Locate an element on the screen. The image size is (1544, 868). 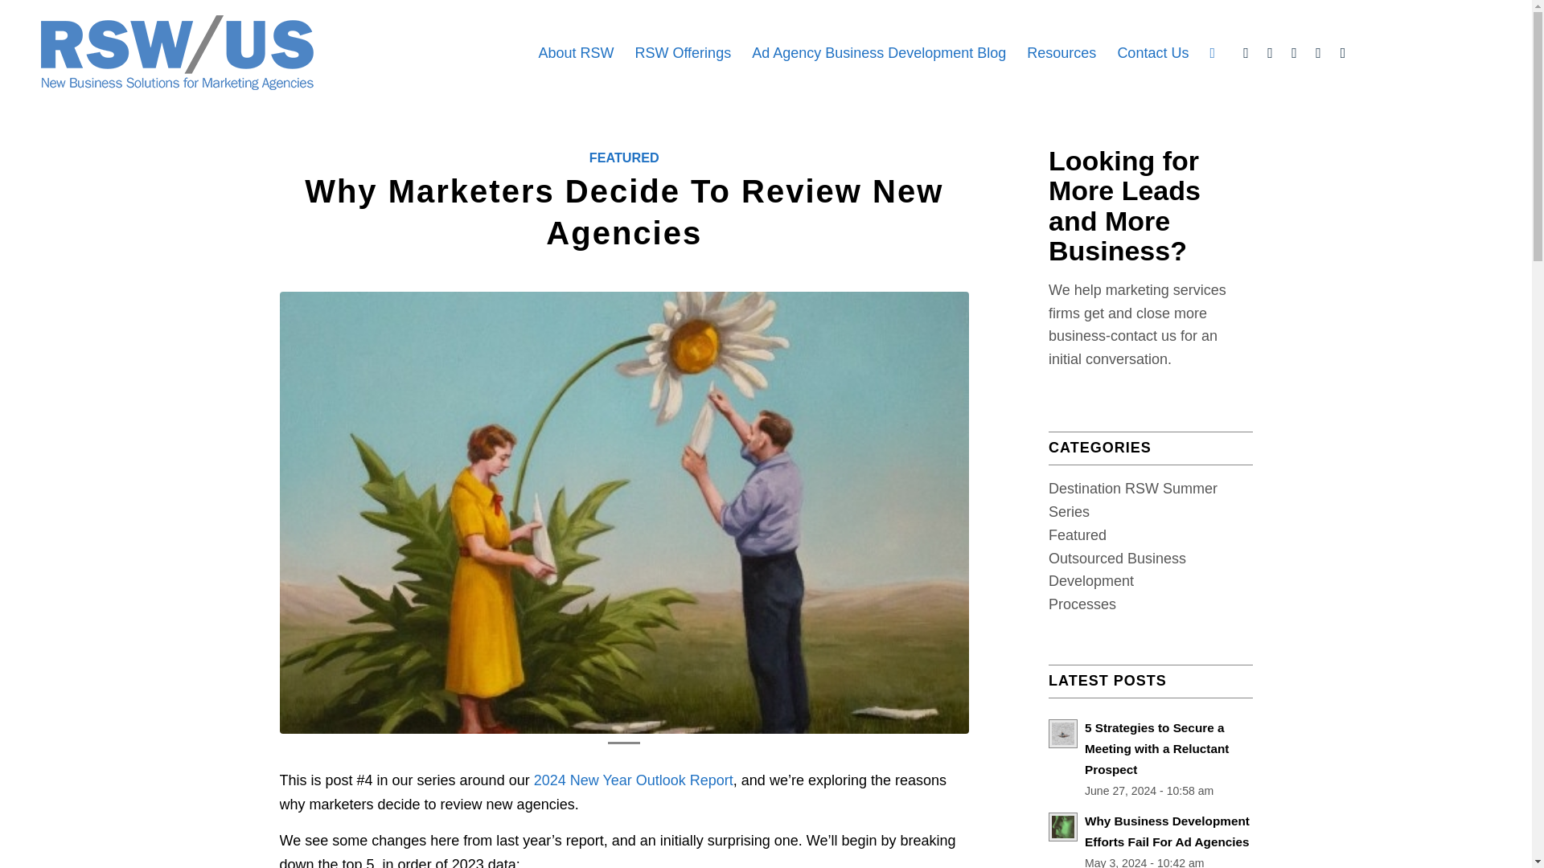
Ad Agency Business Development Blog is located at coordinates (878, 53).